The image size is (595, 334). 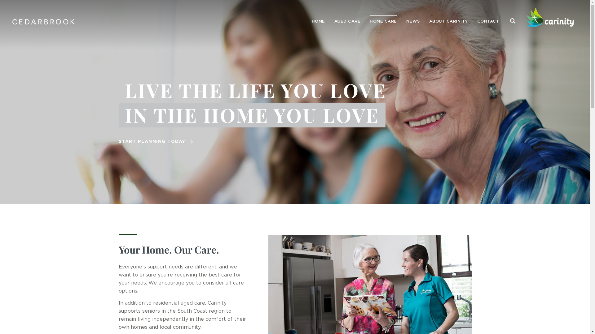 I want to click on HOME CARE, so click(x=383, y=22).